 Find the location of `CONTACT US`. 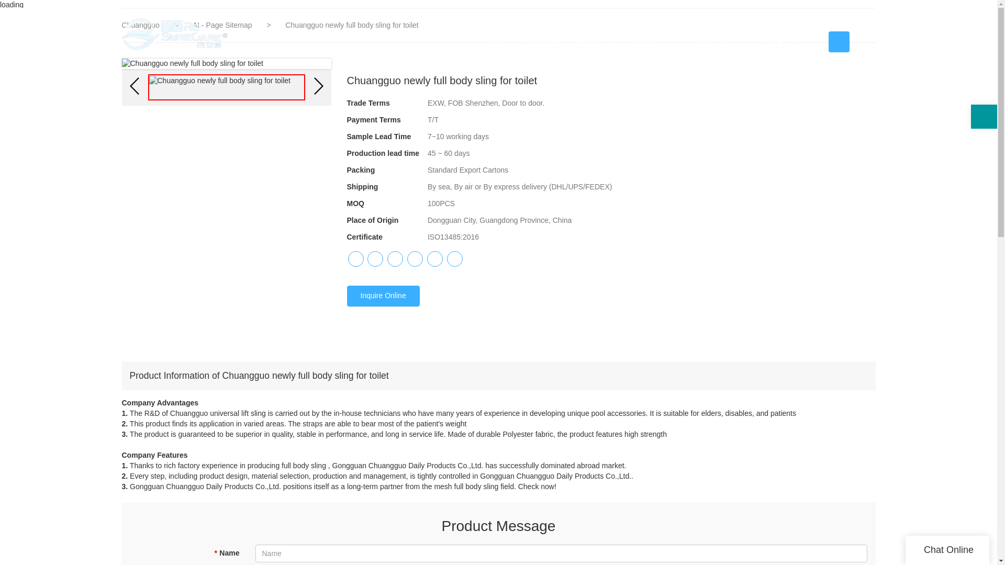

CONTACT US is located at coordinates (781, 42).